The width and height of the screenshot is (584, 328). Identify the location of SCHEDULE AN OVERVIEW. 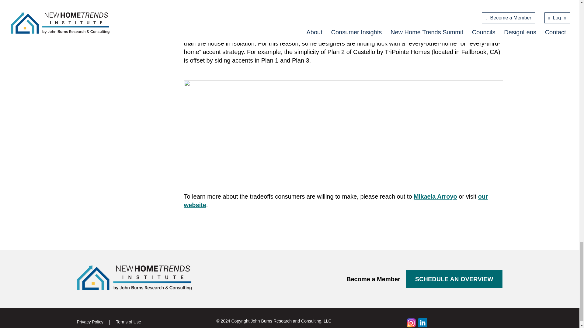
(454, 279).